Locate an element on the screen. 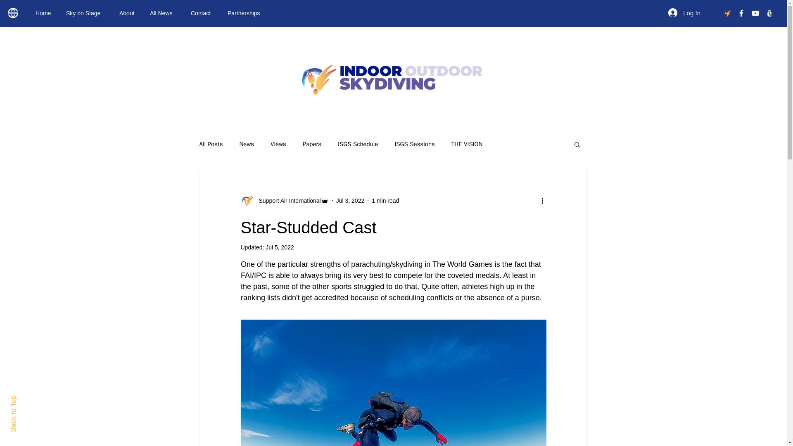  Home is located at coordinates (45, 13).